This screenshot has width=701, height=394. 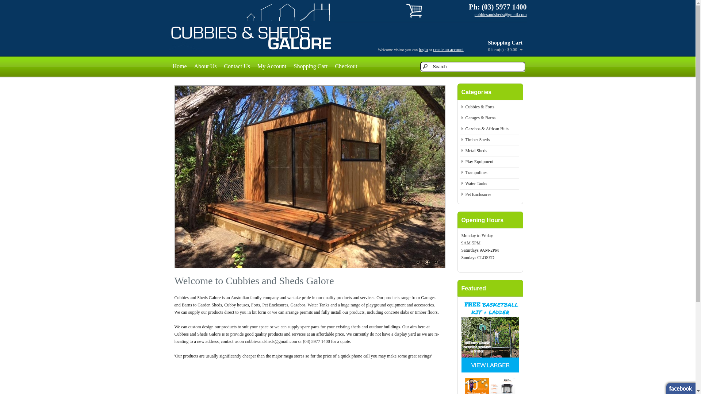 I want to click on Garages & Barns, so click(x=480, y=118).